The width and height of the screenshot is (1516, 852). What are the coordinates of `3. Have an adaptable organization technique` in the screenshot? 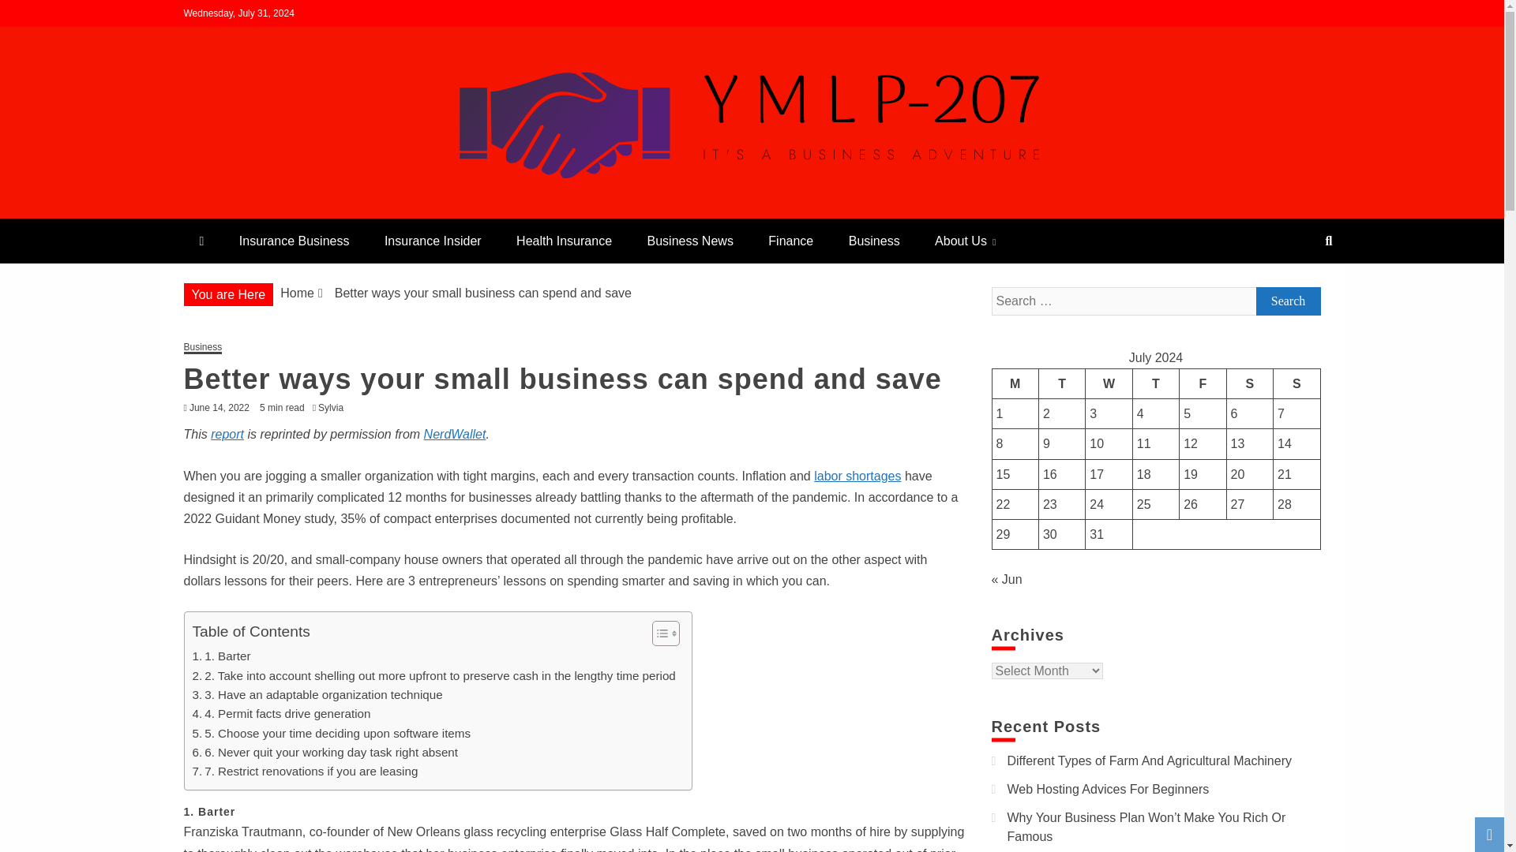 It's located at (317, 695).